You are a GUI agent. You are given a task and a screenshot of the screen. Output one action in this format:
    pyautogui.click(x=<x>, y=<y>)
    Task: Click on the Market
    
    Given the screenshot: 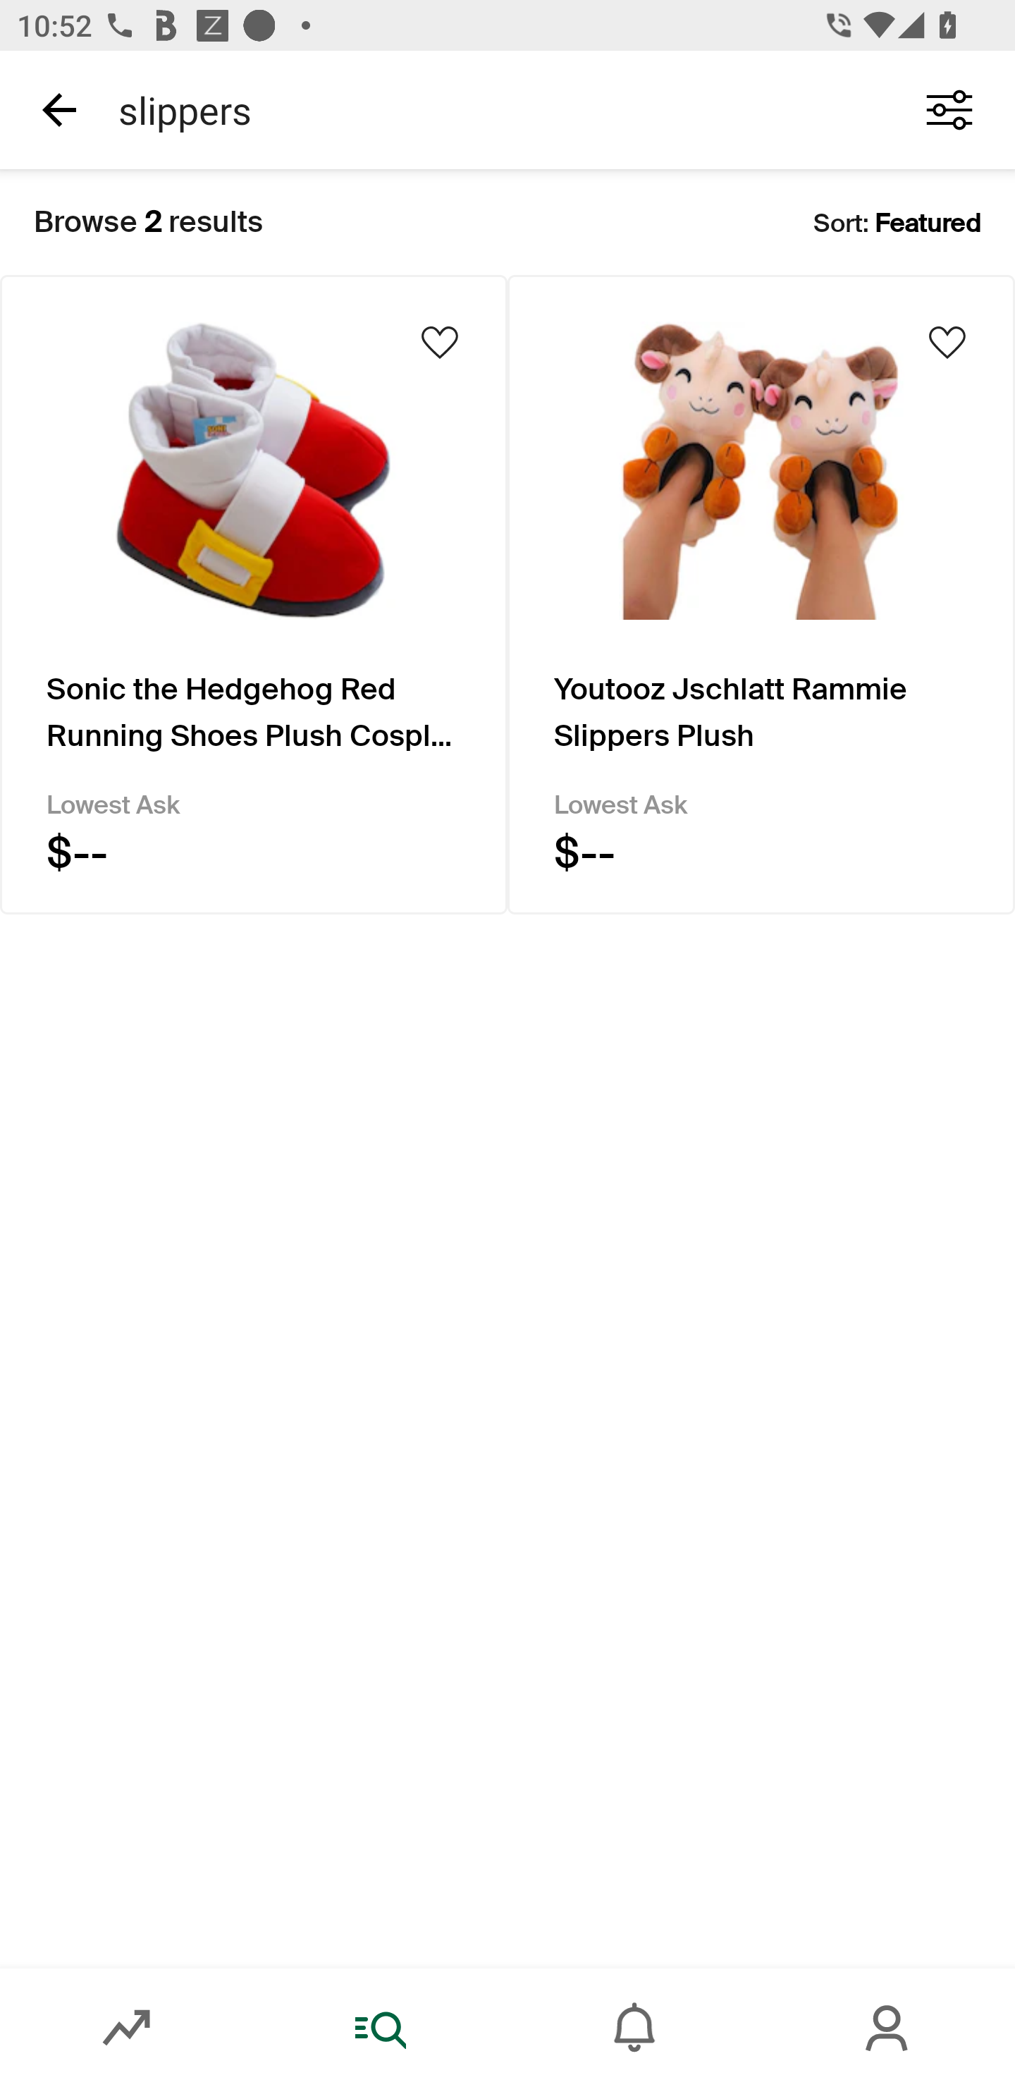 What is the action you would take?
    pyautogui.click(x=127, y=2028)
    